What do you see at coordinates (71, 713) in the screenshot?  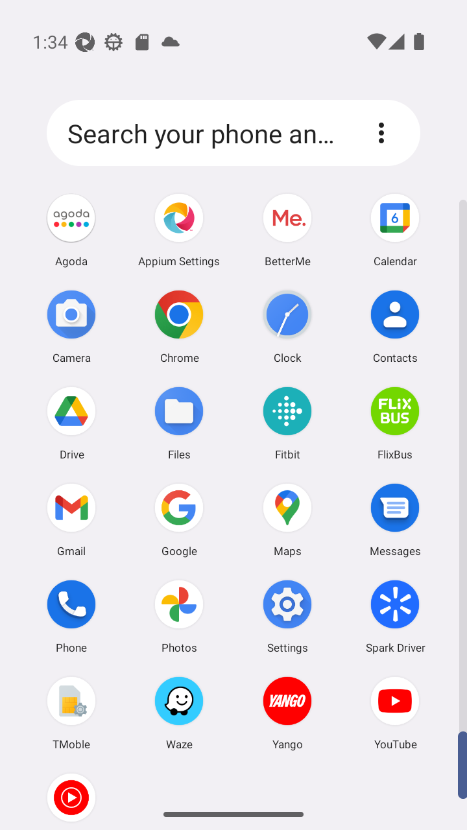 I see `TMoble` at bounding box center [71, 713].